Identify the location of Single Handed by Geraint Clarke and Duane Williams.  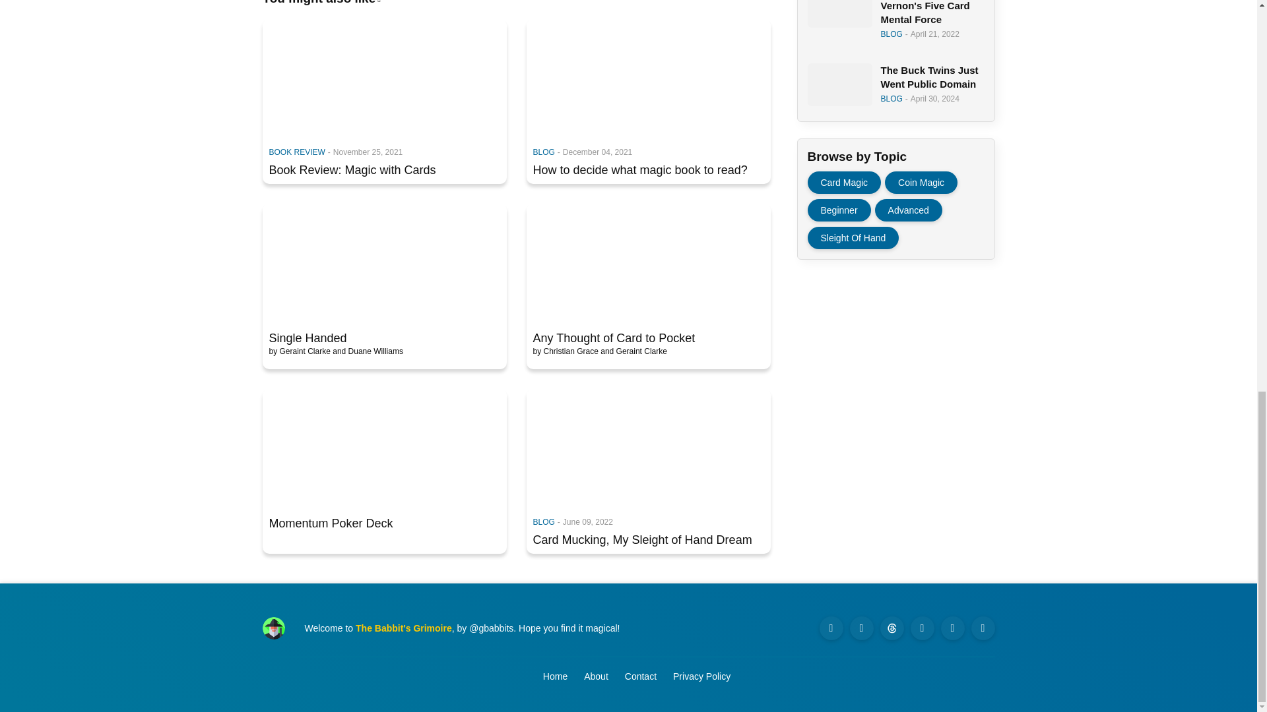
(384, 262).